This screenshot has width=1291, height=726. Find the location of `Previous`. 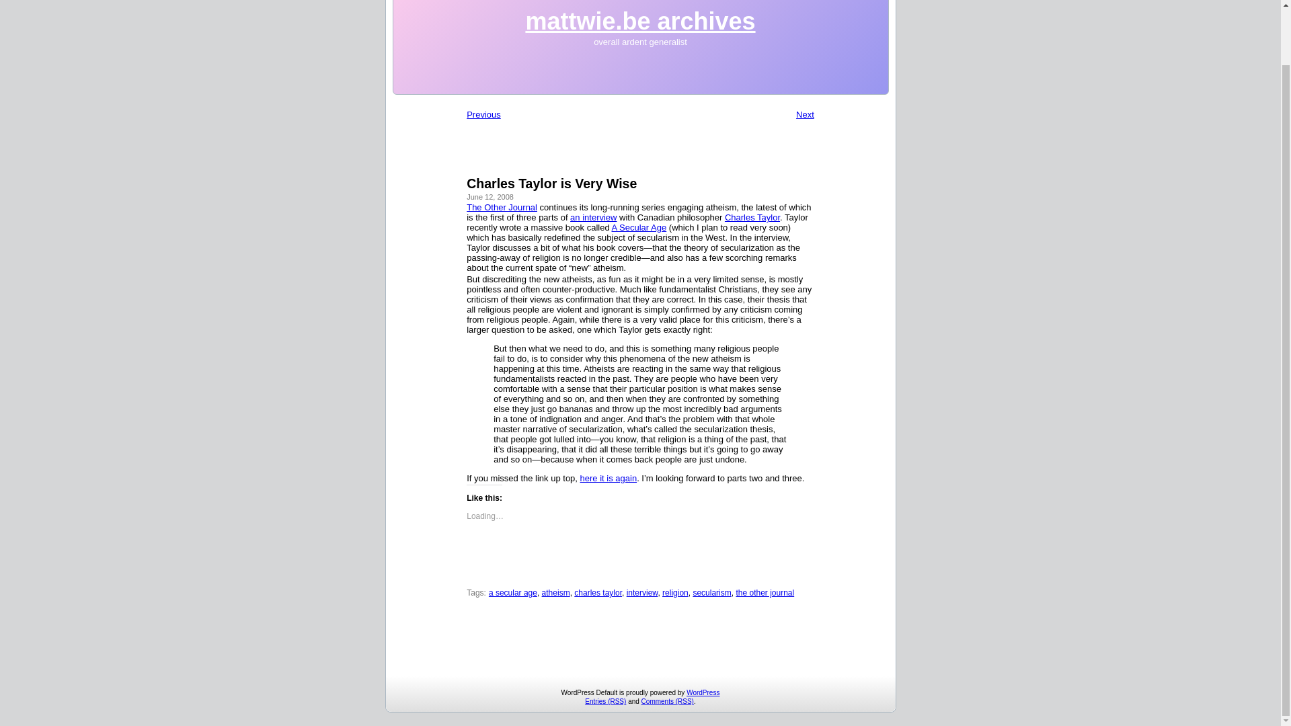

Previous is located at coordinates (483, 114).